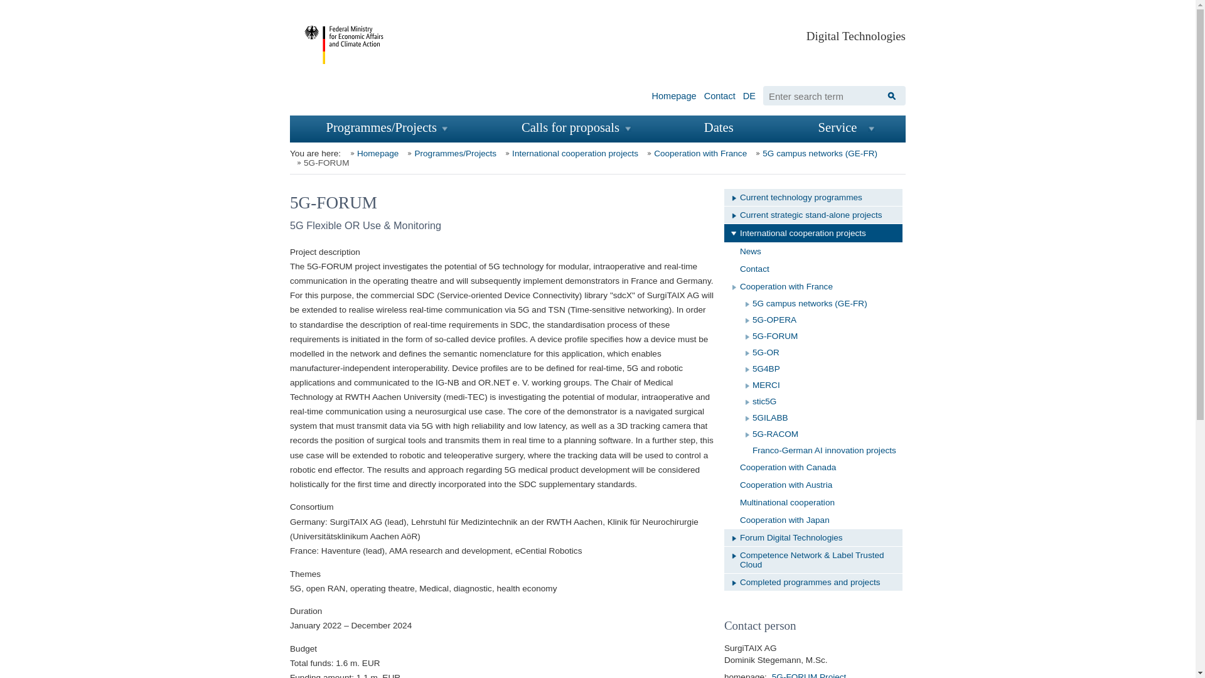 The width and height of the screenshot is (1205, 678). Describe the element at coordinates (694, 153) in the screenshot. I see `Cooperation with France` at that location.